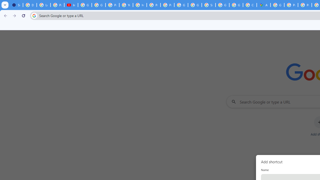 This screenshot has width=320, height=180. Describe the element at coordinates (98, 5) in the screenshot. I see `Google Account Help` at that location.